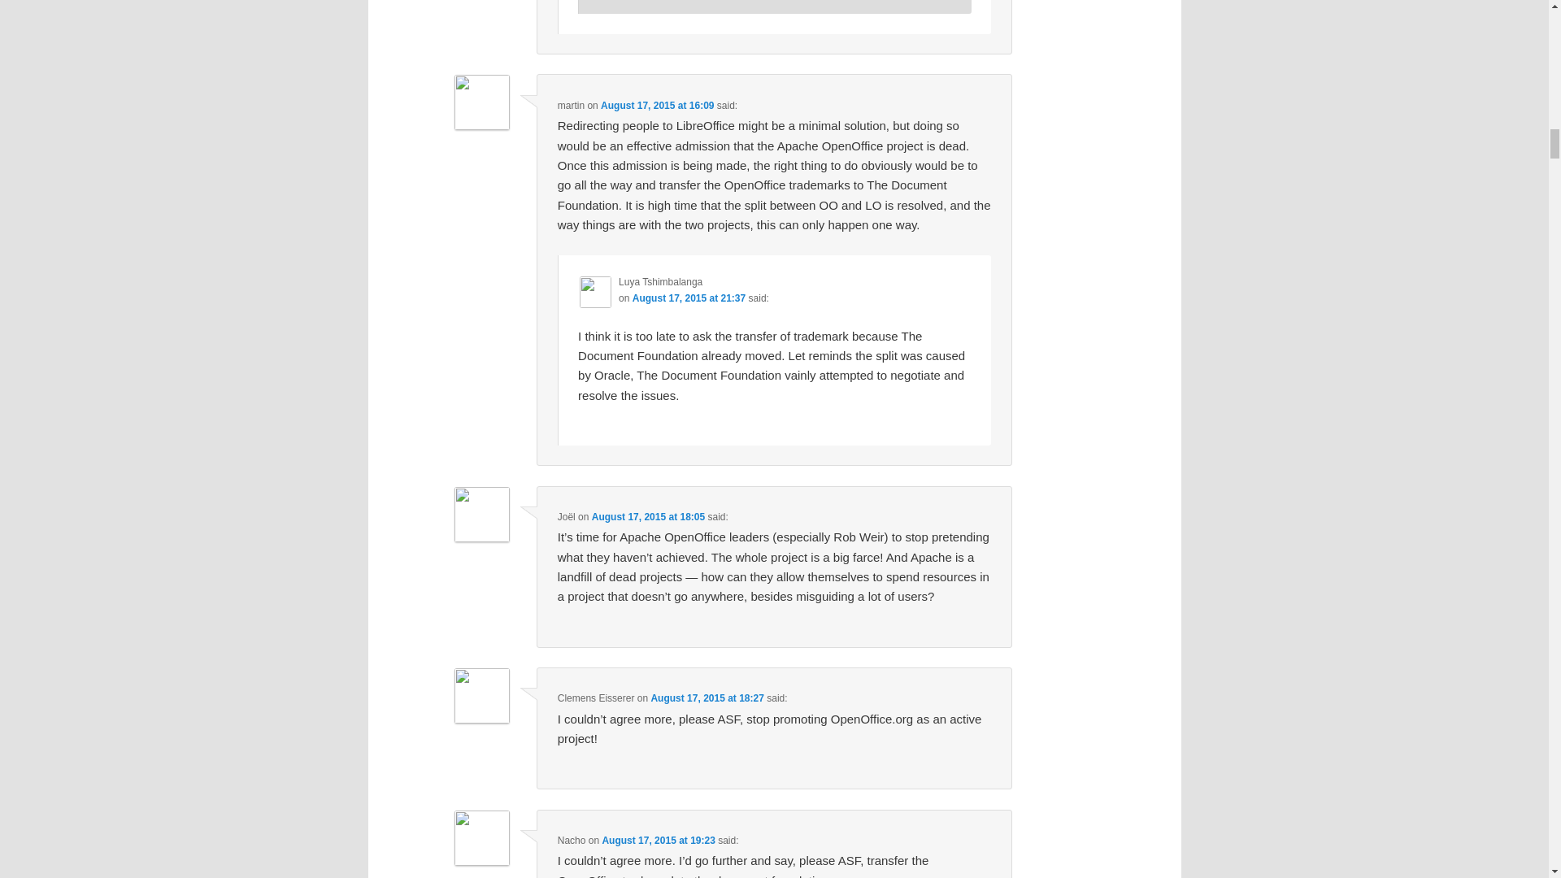 This screenshot has width=1561, height=878. What do you see at coordinates (707, 698) in the screenshot?
I see `August 17, 2015 at 18:27` at bounding box center [707, 698].